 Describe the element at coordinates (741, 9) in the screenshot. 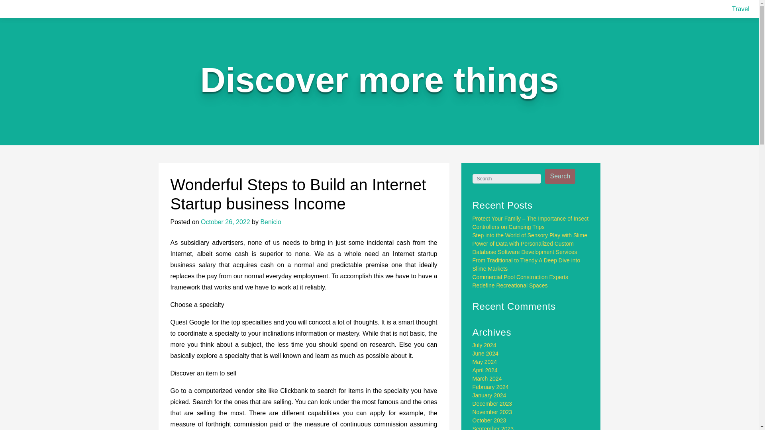

I see `Travel` at that location.